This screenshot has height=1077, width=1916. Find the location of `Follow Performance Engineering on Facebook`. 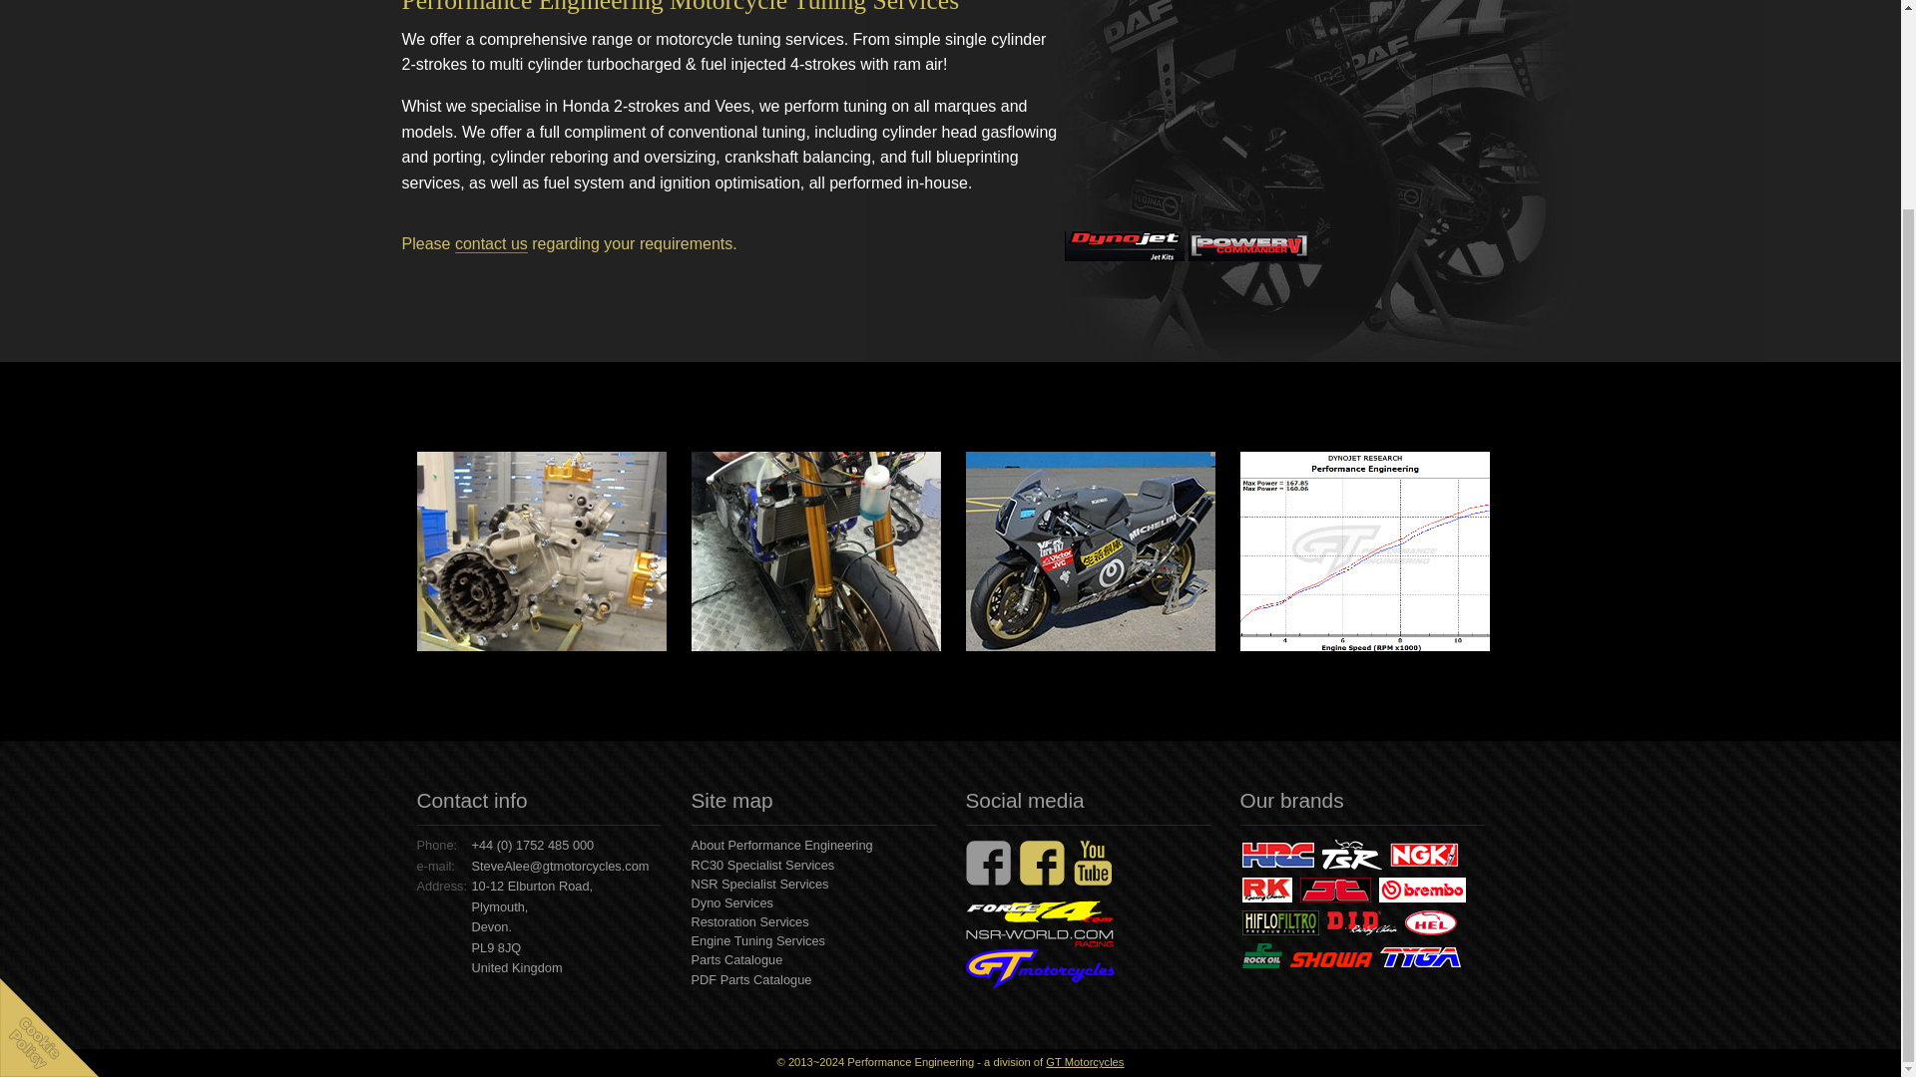

Follow Performance Engineering on Facebook is located at coordinates (1042, 863).